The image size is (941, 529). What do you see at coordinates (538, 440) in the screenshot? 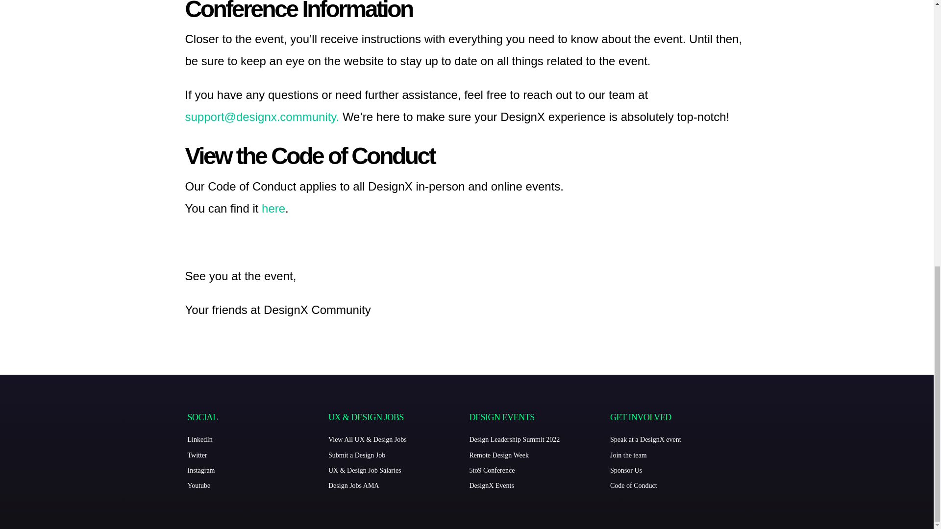
I see `Design Leadership Summit 2022` at bounding box center [538, 440].